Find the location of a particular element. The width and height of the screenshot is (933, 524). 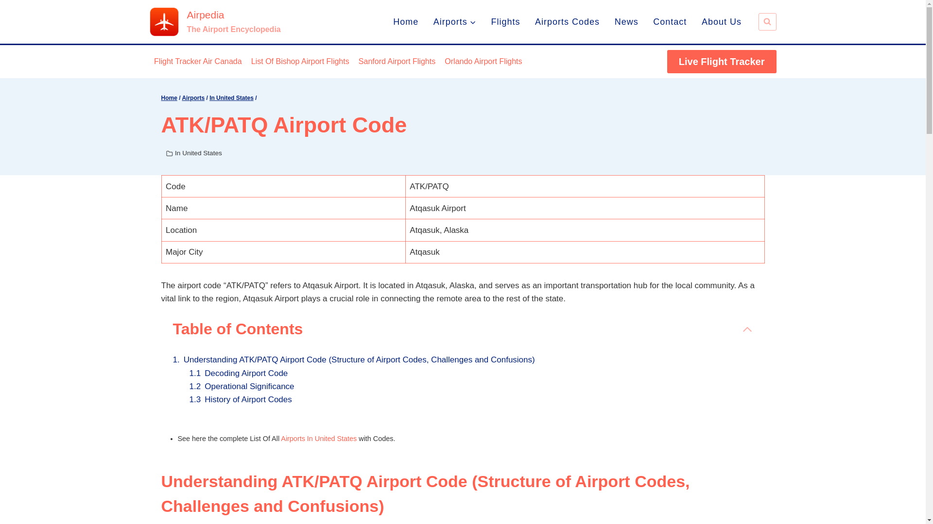

History of Airport Codes is located at coordinates (248, 399).